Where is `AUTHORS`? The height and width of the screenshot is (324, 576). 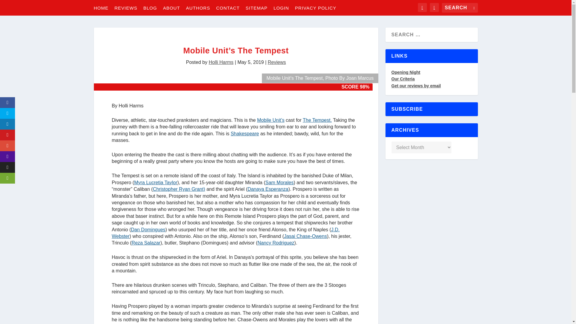
AUTHORS is located at coordinates (198, 7).